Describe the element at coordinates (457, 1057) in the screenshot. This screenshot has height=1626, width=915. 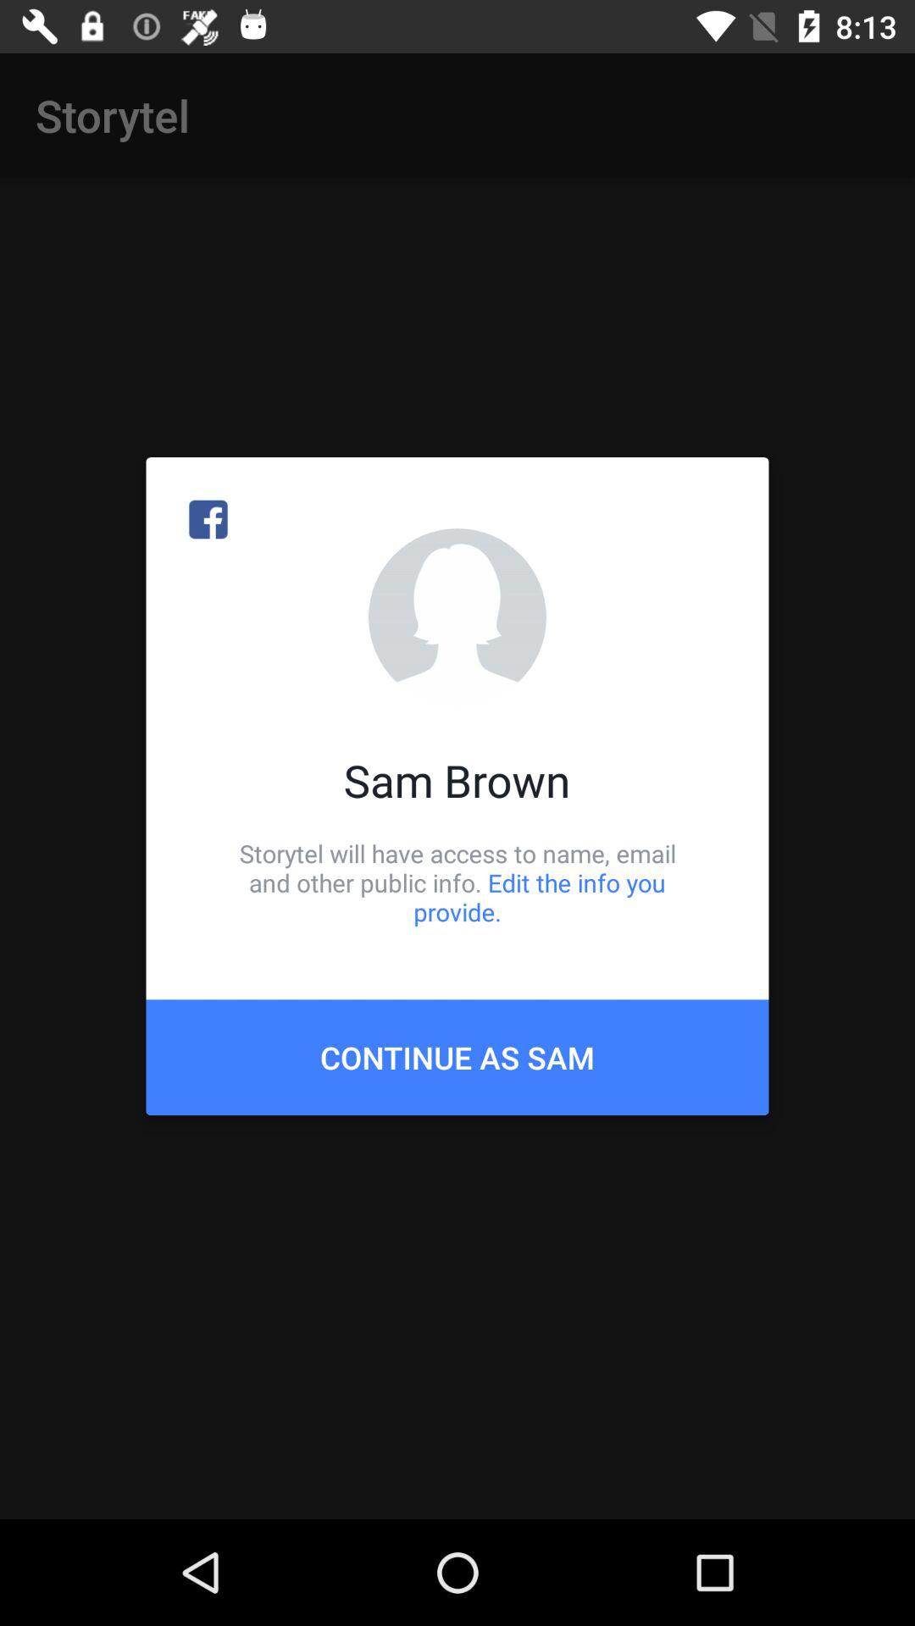
I see `select the continue as sam` at that location.